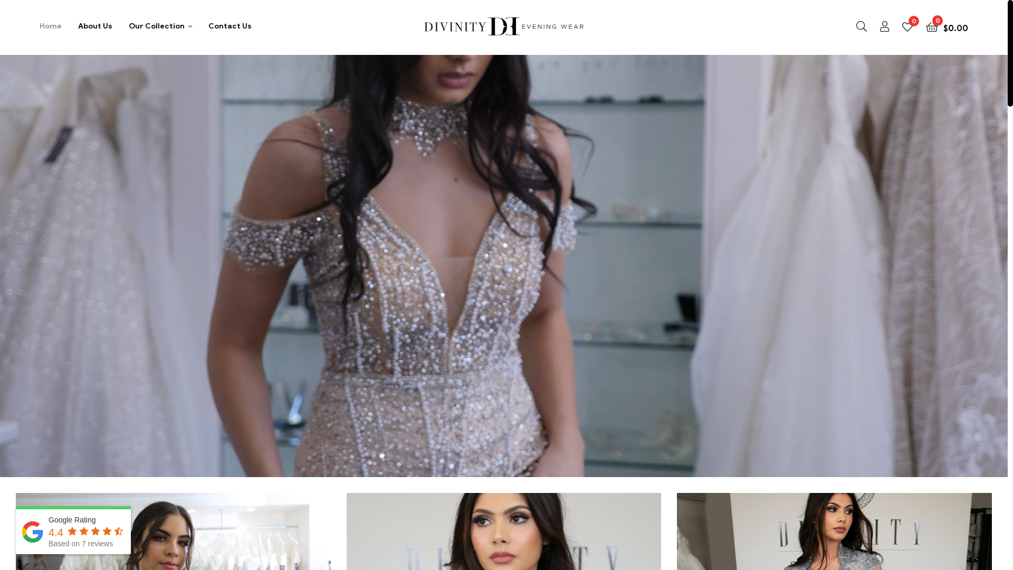 This screenshot has height=570, width=1013. I want to click on Contact Us, so click(230, 26).